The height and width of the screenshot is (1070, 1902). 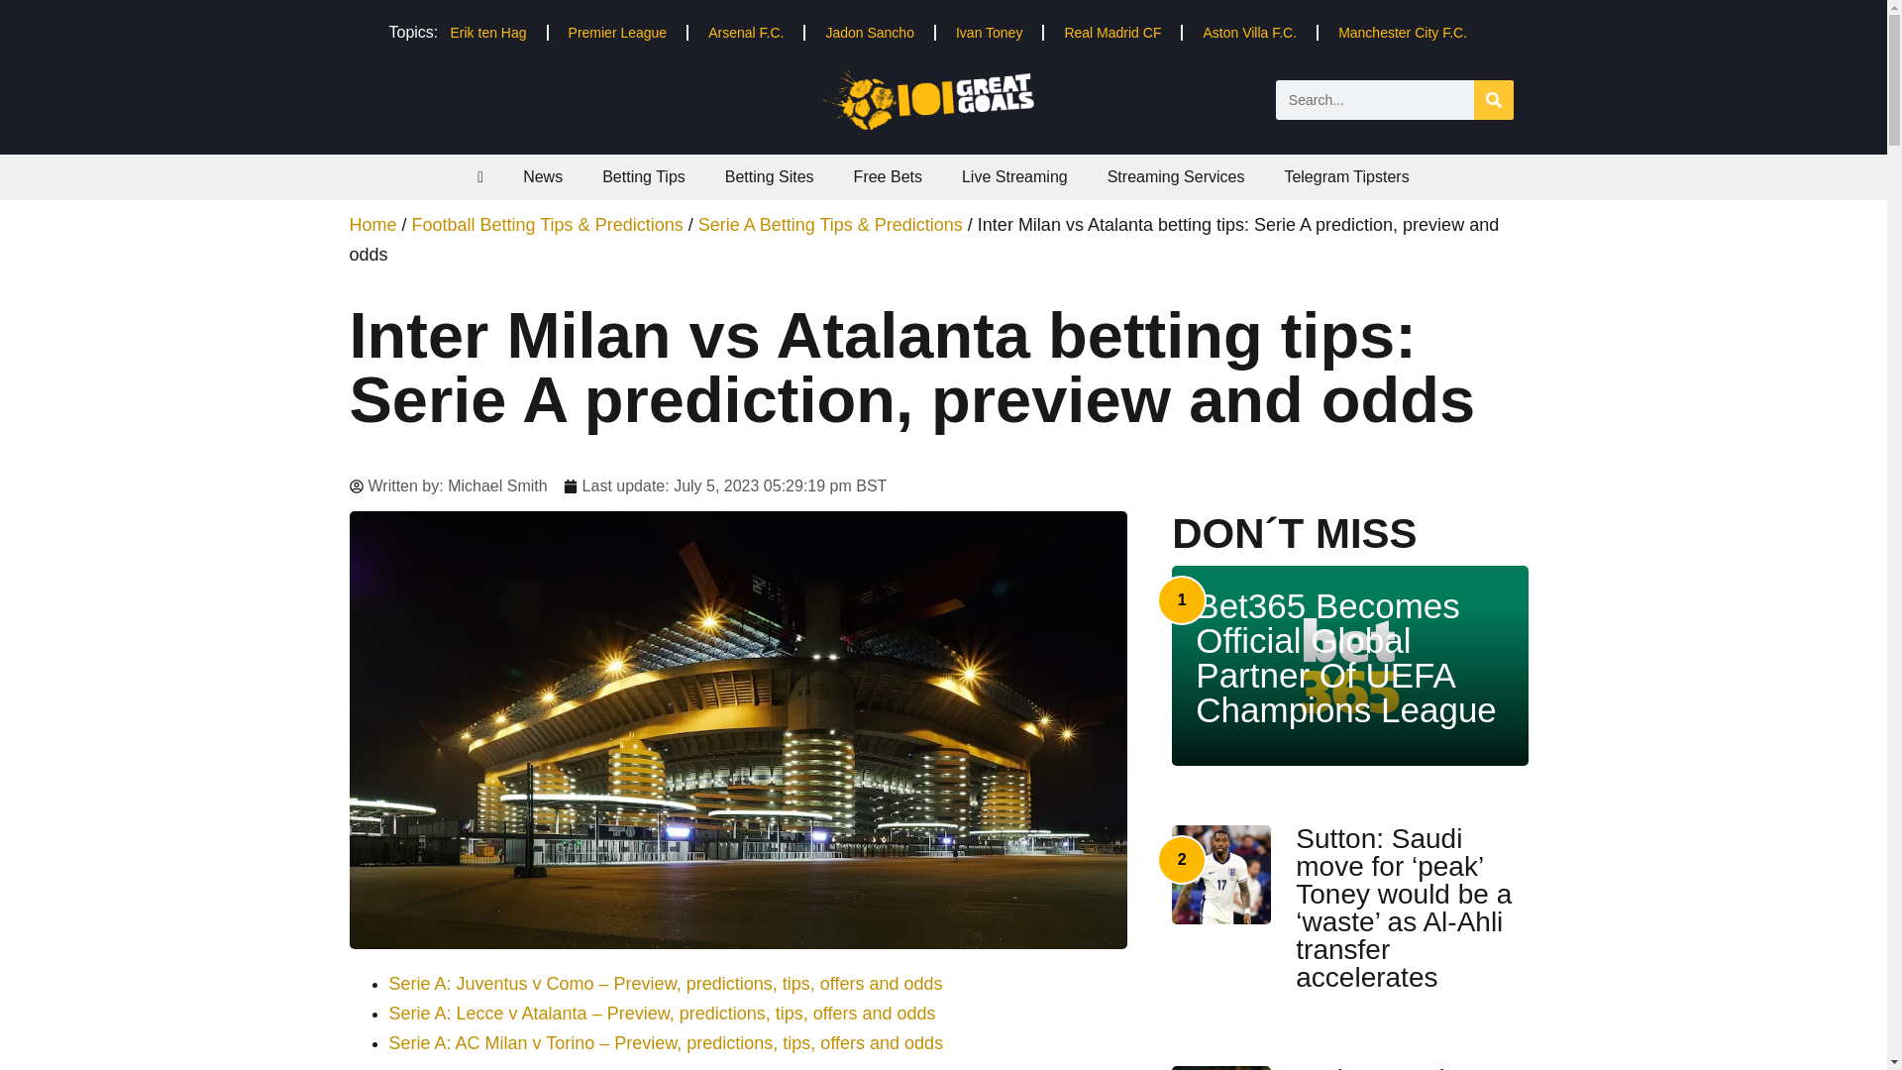 What do you see at coordinates (1403, 32) in the screenshot?
I see `Manchester City F.C.` at bounding box center [1403, 32].